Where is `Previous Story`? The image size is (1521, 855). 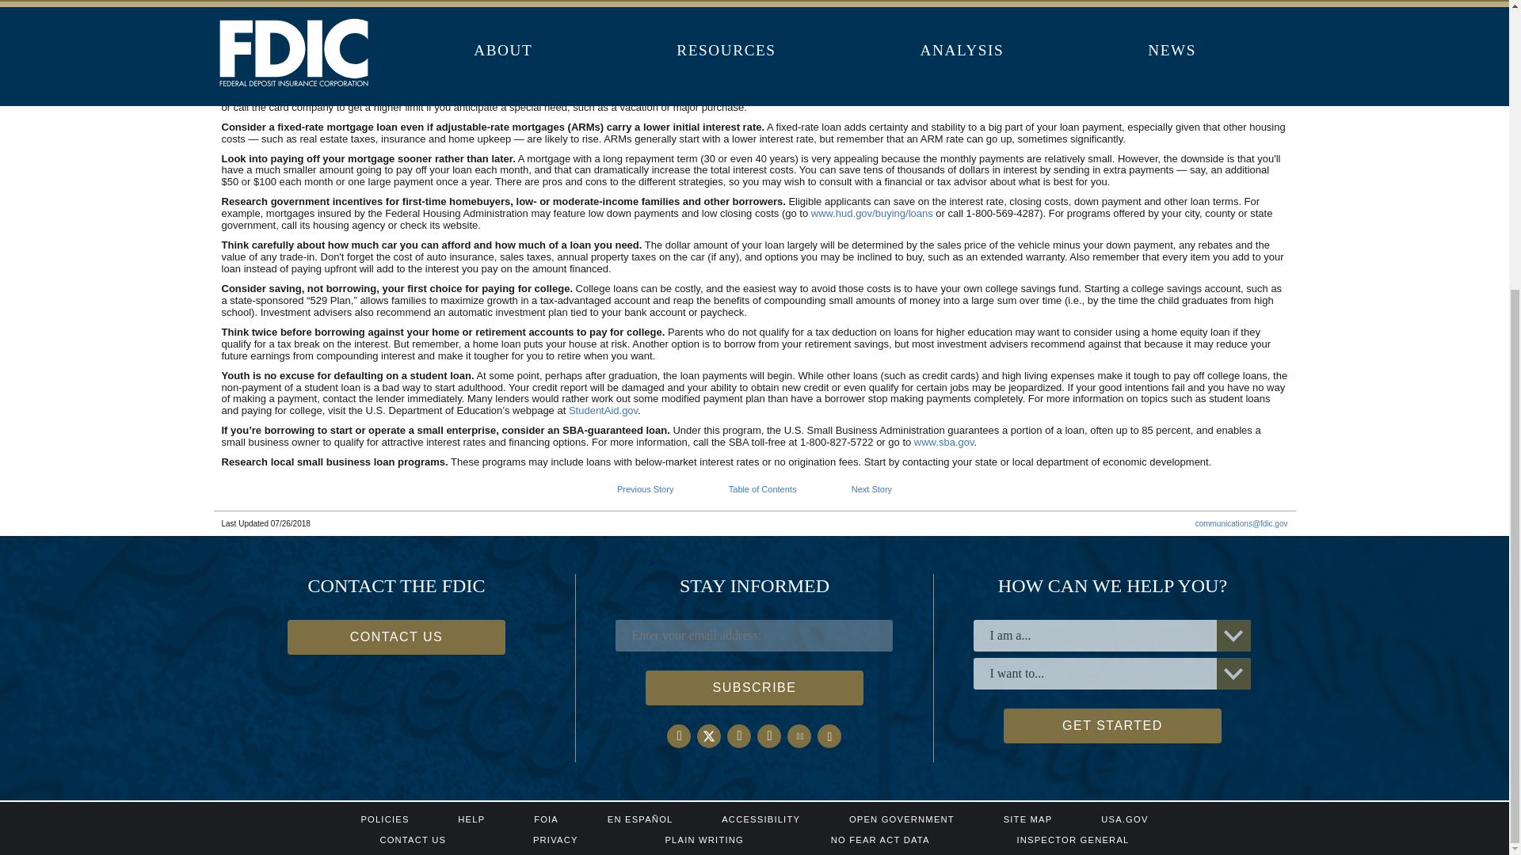
Previous Story is located at coordinates (645, 489).